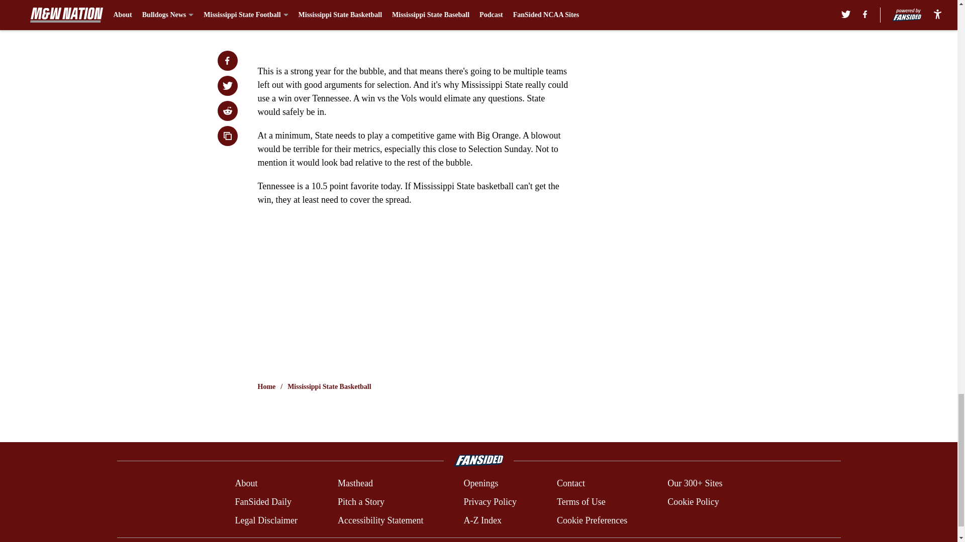 The image size is (965, 542). Describe the element at coordinates (361, 502) in the screenshot. I see `Pitch a Story` at that location.